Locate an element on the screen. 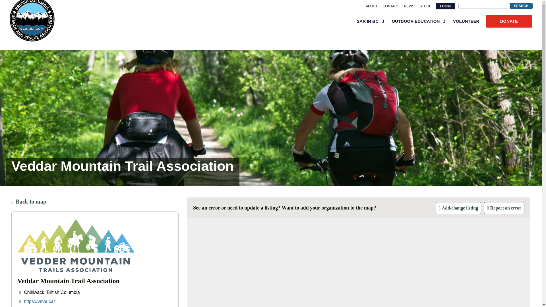 The height and width of the screenshot is (307, 546). VOLUNTEER is located at coordinates (466, 24).